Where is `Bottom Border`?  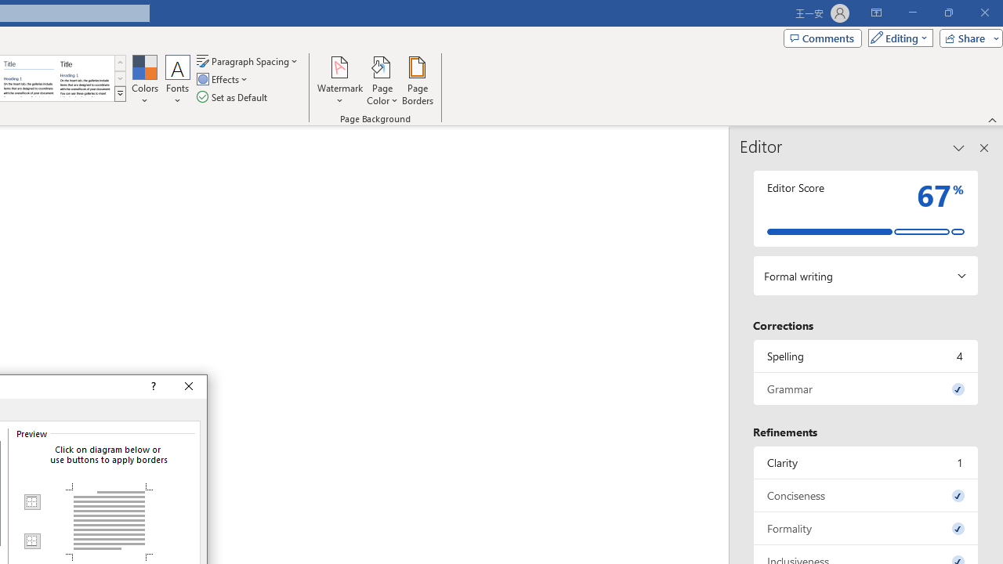
Bottom Border is located at coordinates (31, 540).